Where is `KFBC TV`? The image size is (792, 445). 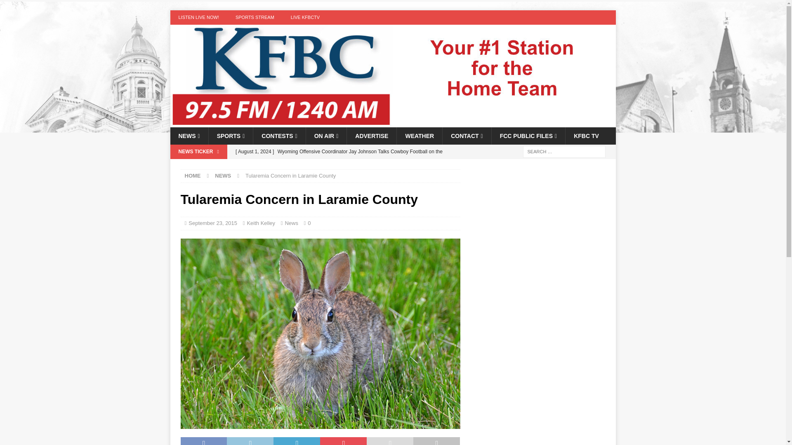
KFBC TV is located at coordinates (586, 136).